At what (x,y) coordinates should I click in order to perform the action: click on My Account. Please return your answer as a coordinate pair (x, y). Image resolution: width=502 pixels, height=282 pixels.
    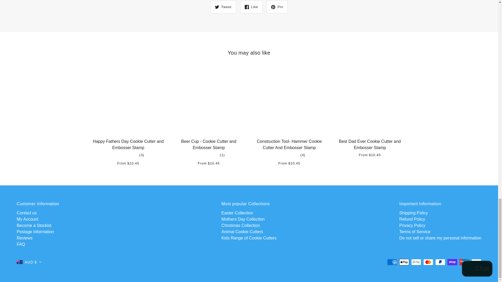
    Looking at the image, I should click on (27, 219).